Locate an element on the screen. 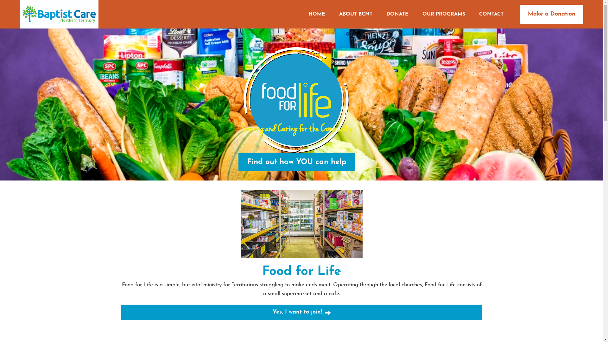 The height and width of the screenshot is (342, 608). CONTACT is located at coordinates (491, 14).